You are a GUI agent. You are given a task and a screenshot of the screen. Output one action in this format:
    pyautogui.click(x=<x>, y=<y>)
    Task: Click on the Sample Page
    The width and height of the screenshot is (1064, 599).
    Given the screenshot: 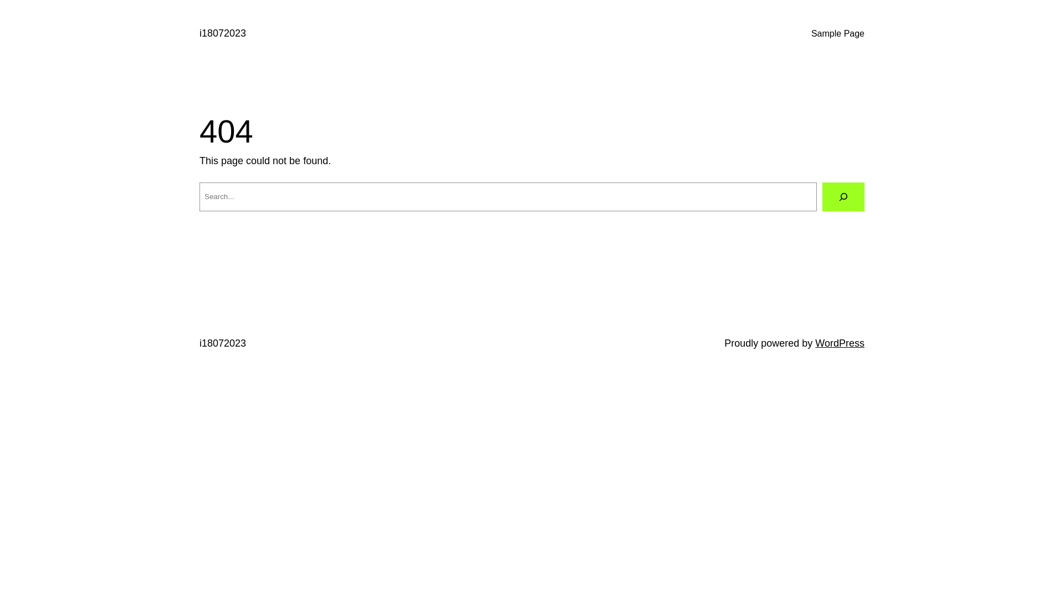 What is the action you would take?
    pyautogui.click(x=838, y=34)
    